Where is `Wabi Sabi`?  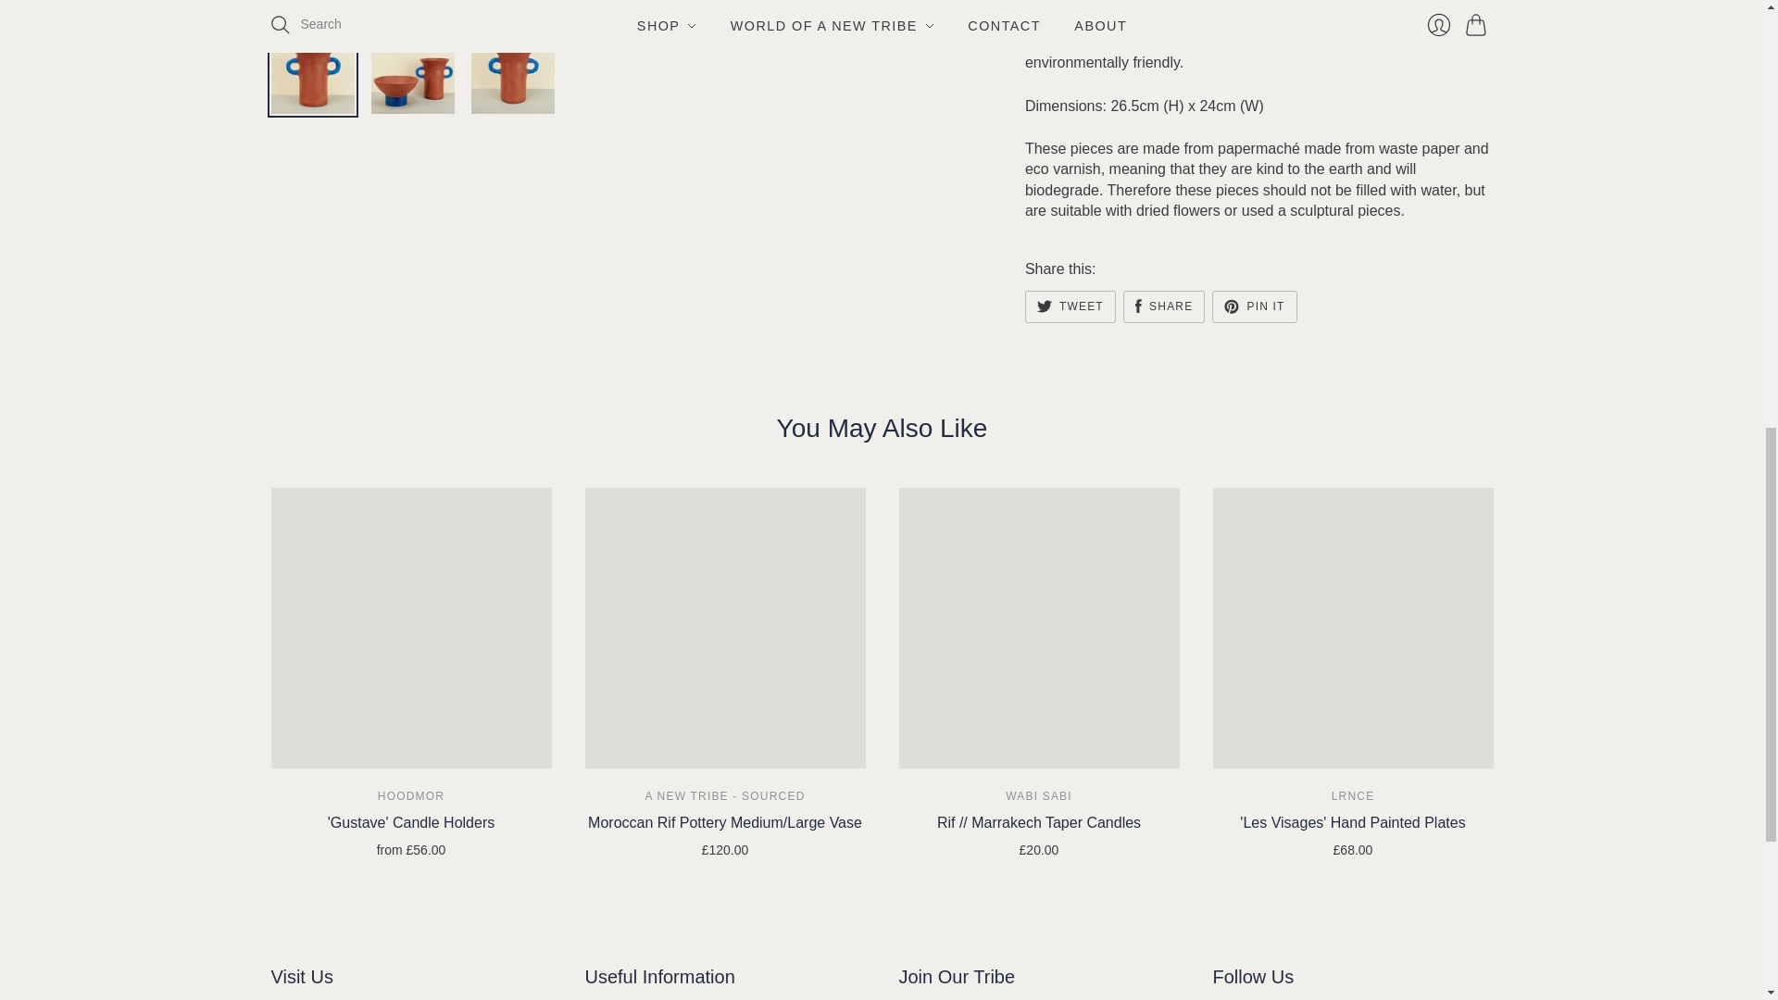
Wabi Sabi is located at coordinates (1039, 796).